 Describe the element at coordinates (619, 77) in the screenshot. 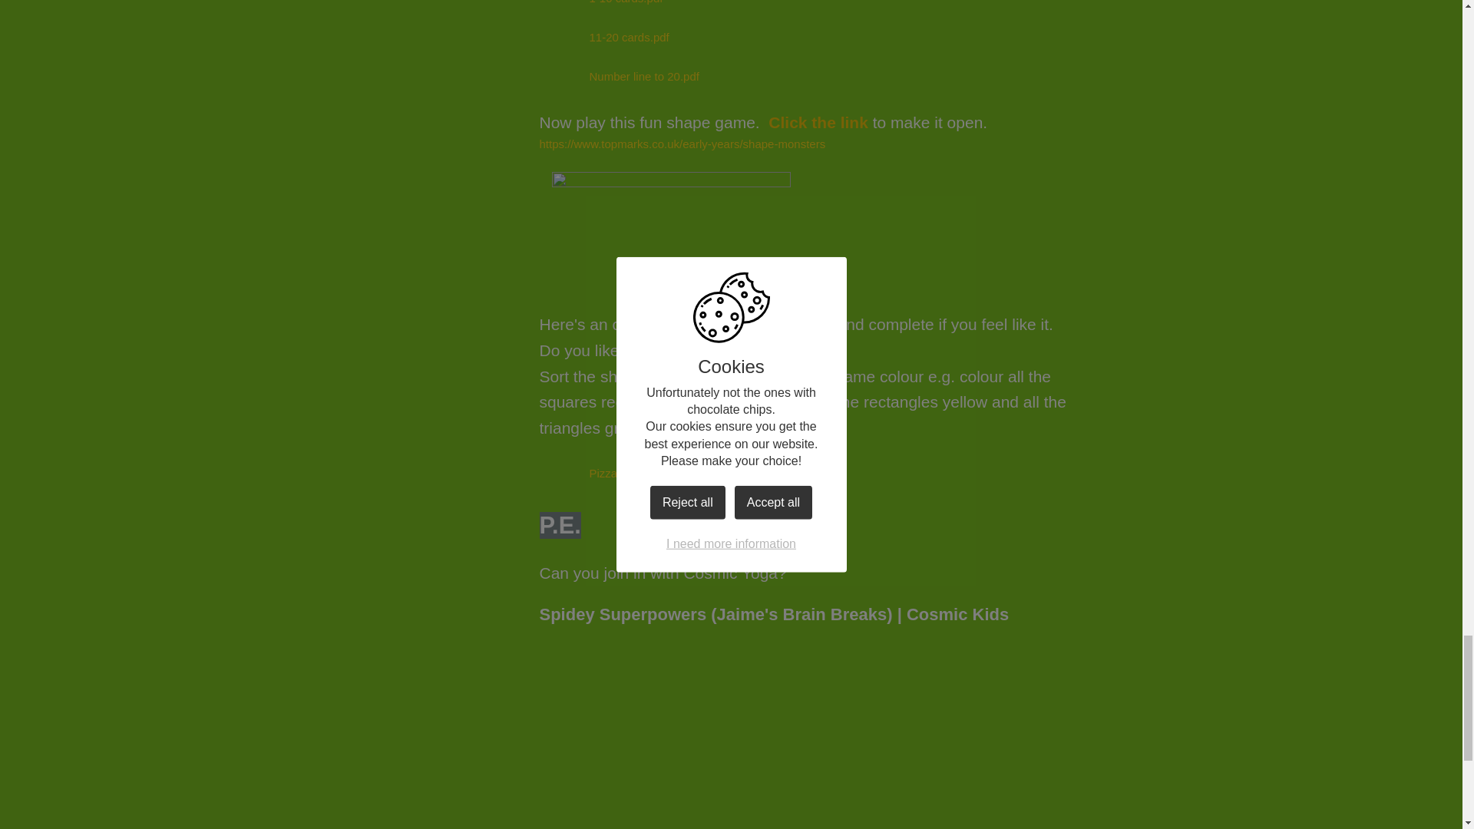

I see `Number line to 20.pdf` at that location.